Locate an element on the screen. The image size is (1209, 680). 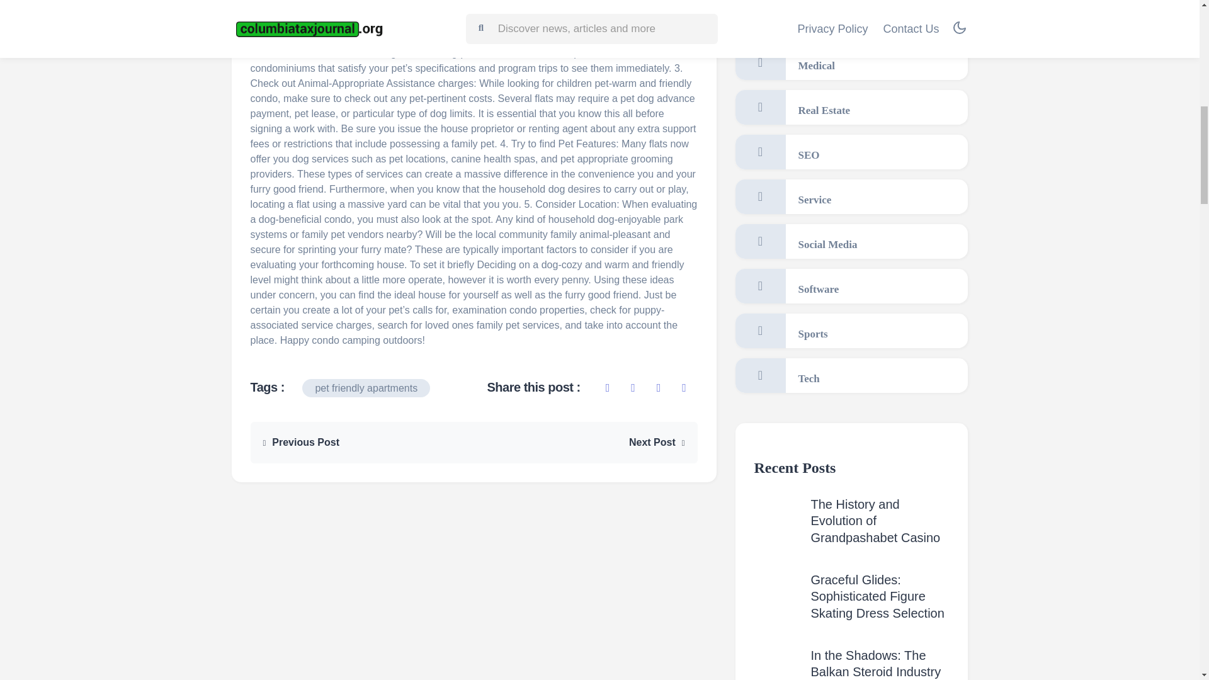
Real Estate is located at coordinates (851, 107).